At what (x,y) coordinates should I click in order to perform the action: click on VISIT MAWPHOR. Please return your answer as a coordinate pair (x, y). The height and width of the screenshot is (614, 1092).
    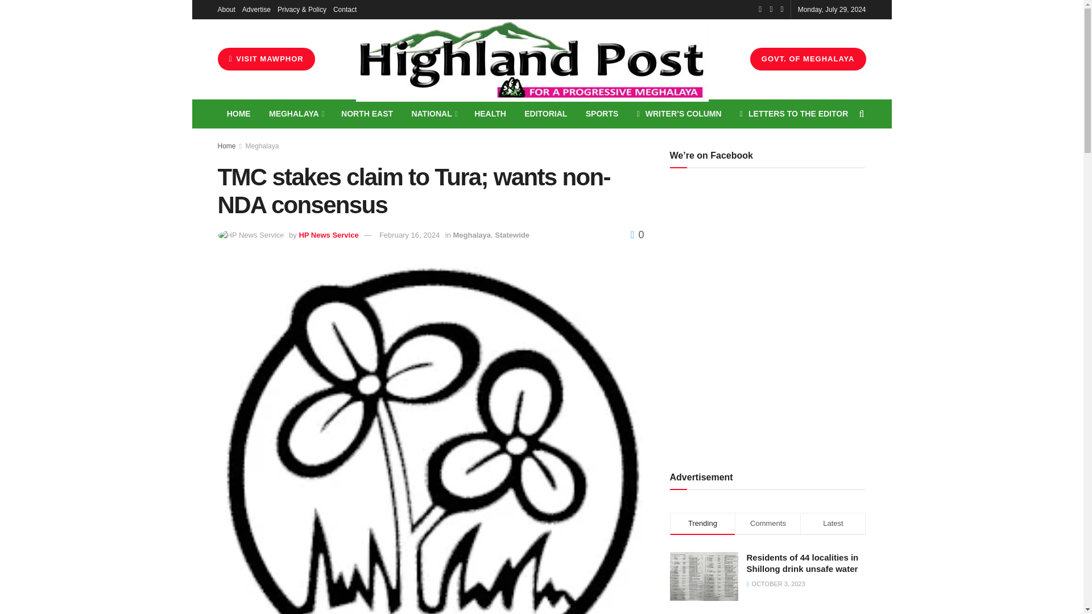
    Looking at the image, I should click on (266, 59).